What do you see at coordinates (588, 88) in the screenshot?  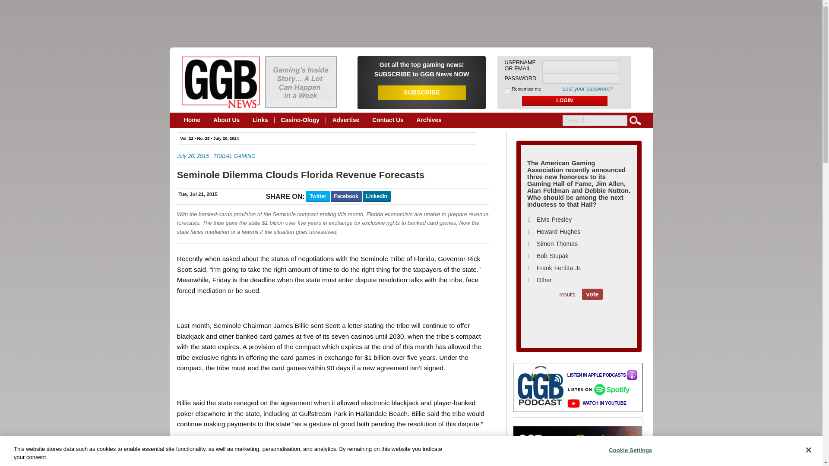 I see `Lost your password?` at bounding box center [588, 88].